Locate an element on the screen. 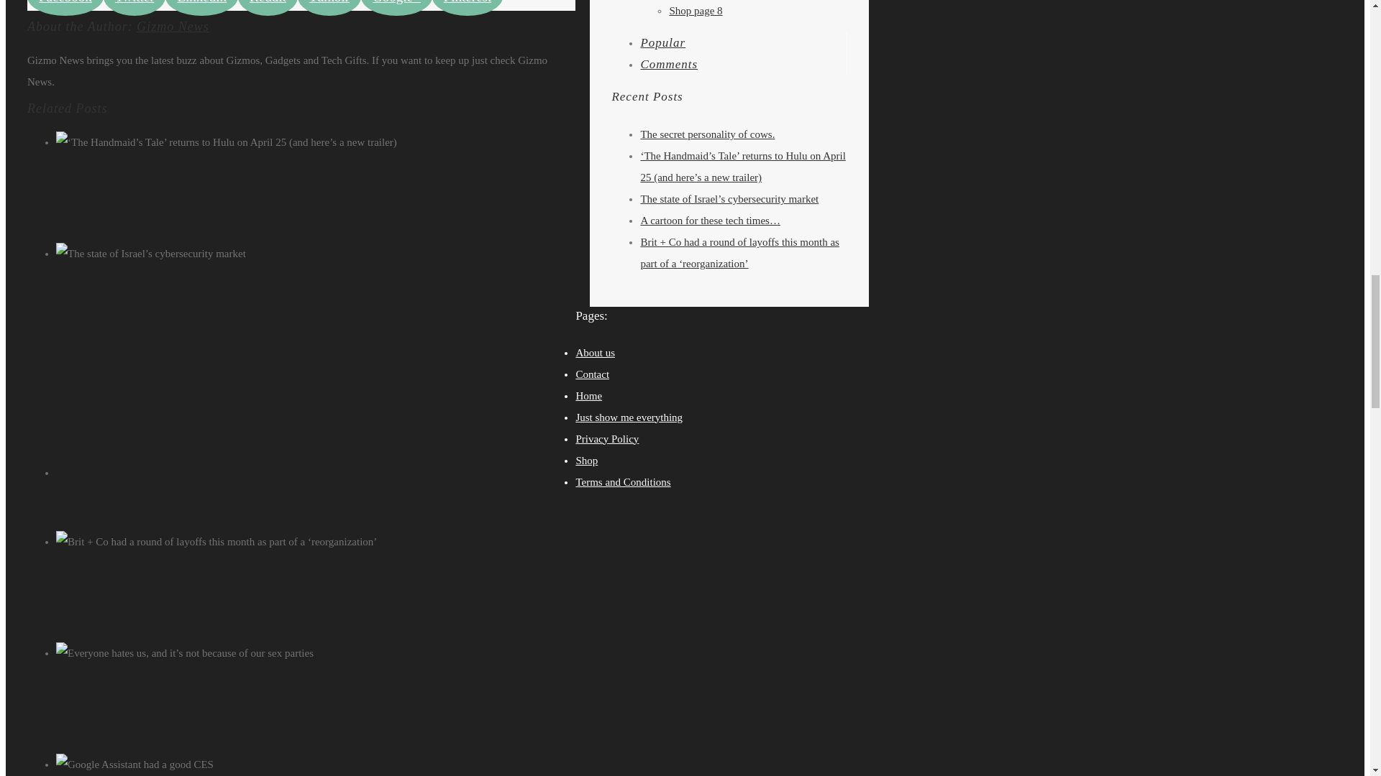 Image resolution: width=1381 pixels, height=776 pixels. Twitter is located at coordinates (135, 7).